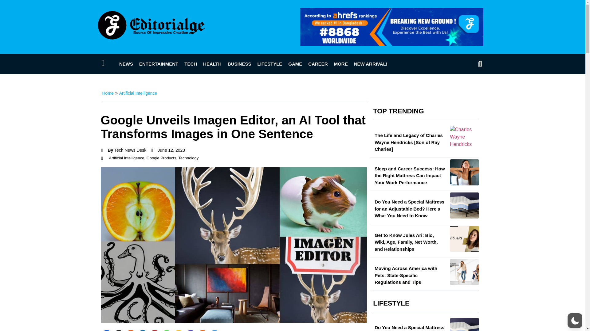 Image resolution: width=590 pixels, height=331 pixels. What do you see at coordinates (239, 64) in the screenshot?
I see `BUSINESS` at bounding box center [239, 64].